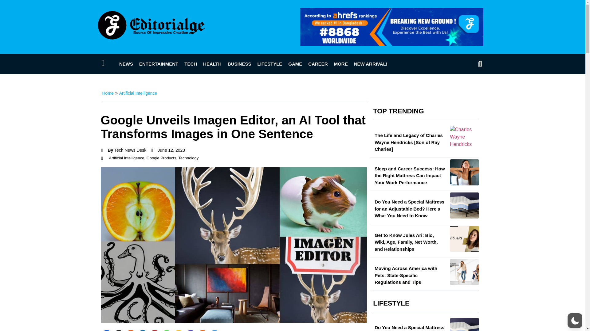 Image resolution: width=590 pixels, height=331 pixels. What do you see at coordinates (239, 64) in the screenshot?
I see `BUSINESS` at bounding box center [239, 64].